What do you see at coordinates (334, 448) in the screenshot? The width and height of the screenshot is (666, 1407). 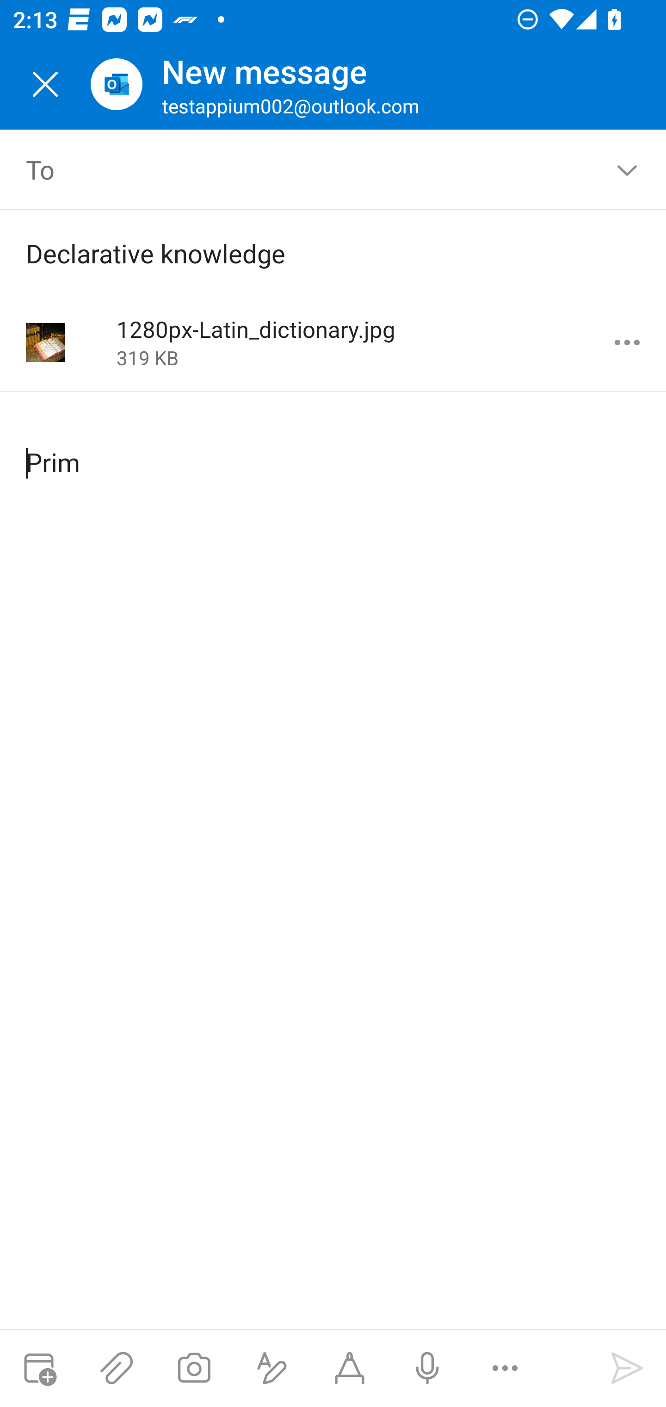 I see `
Prim` at bounding box center [334, 448].